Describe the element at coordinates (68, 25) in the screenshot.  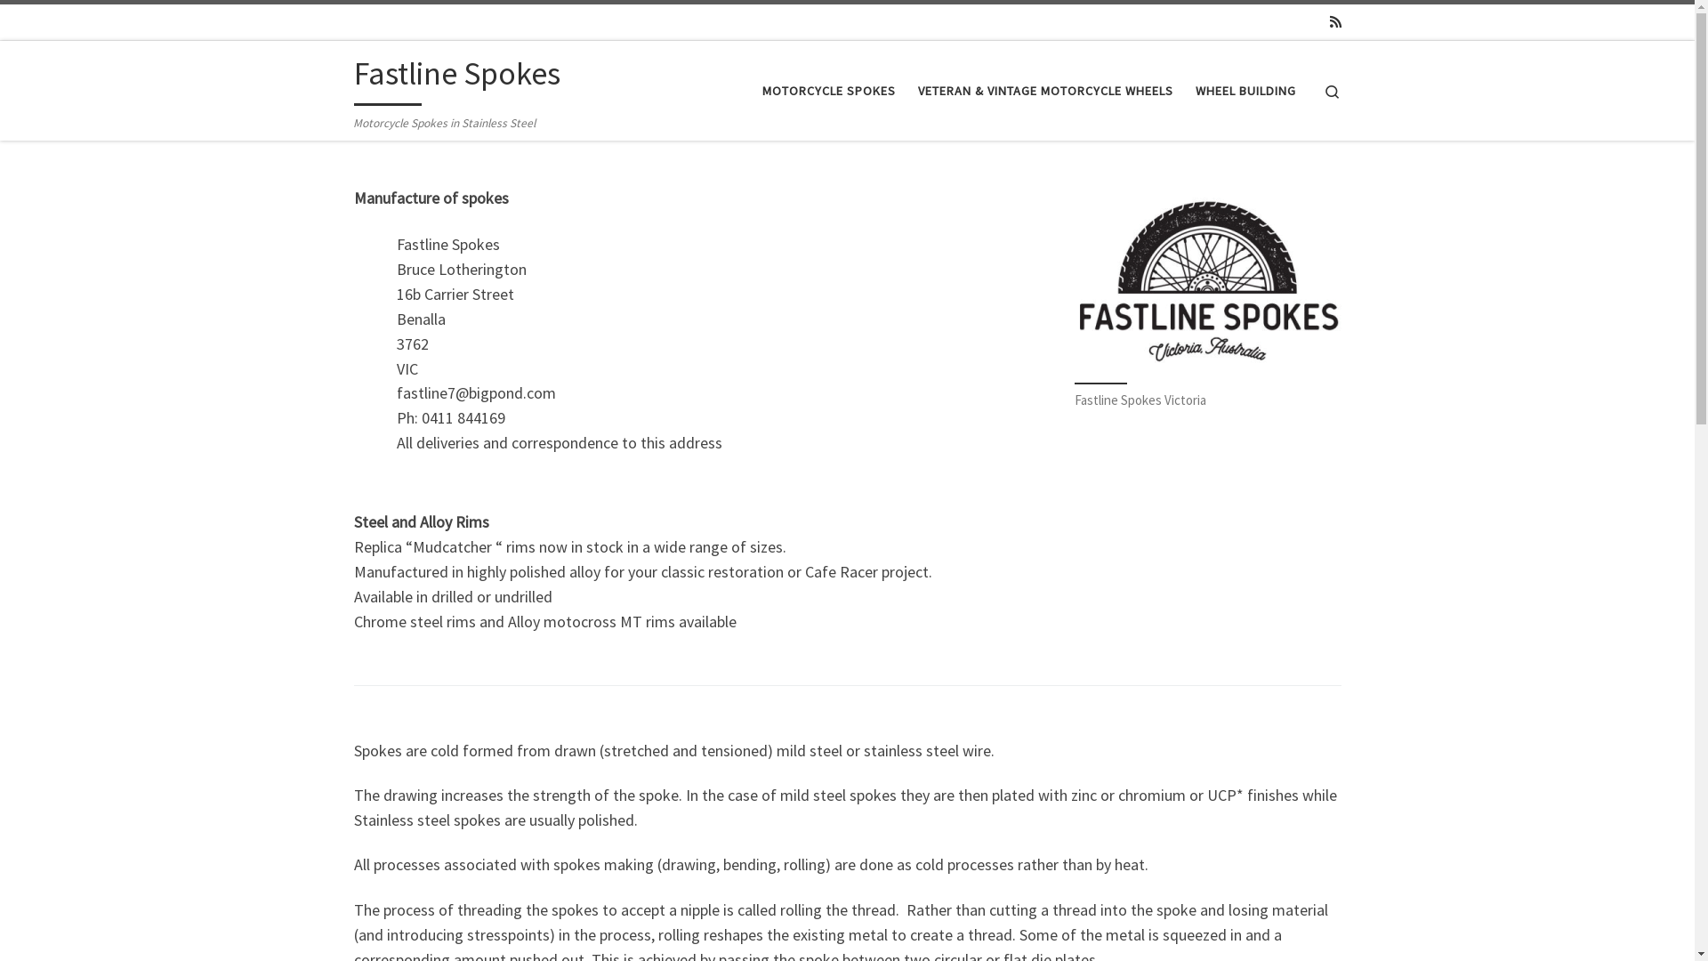
I see `Skip to content` at that location.